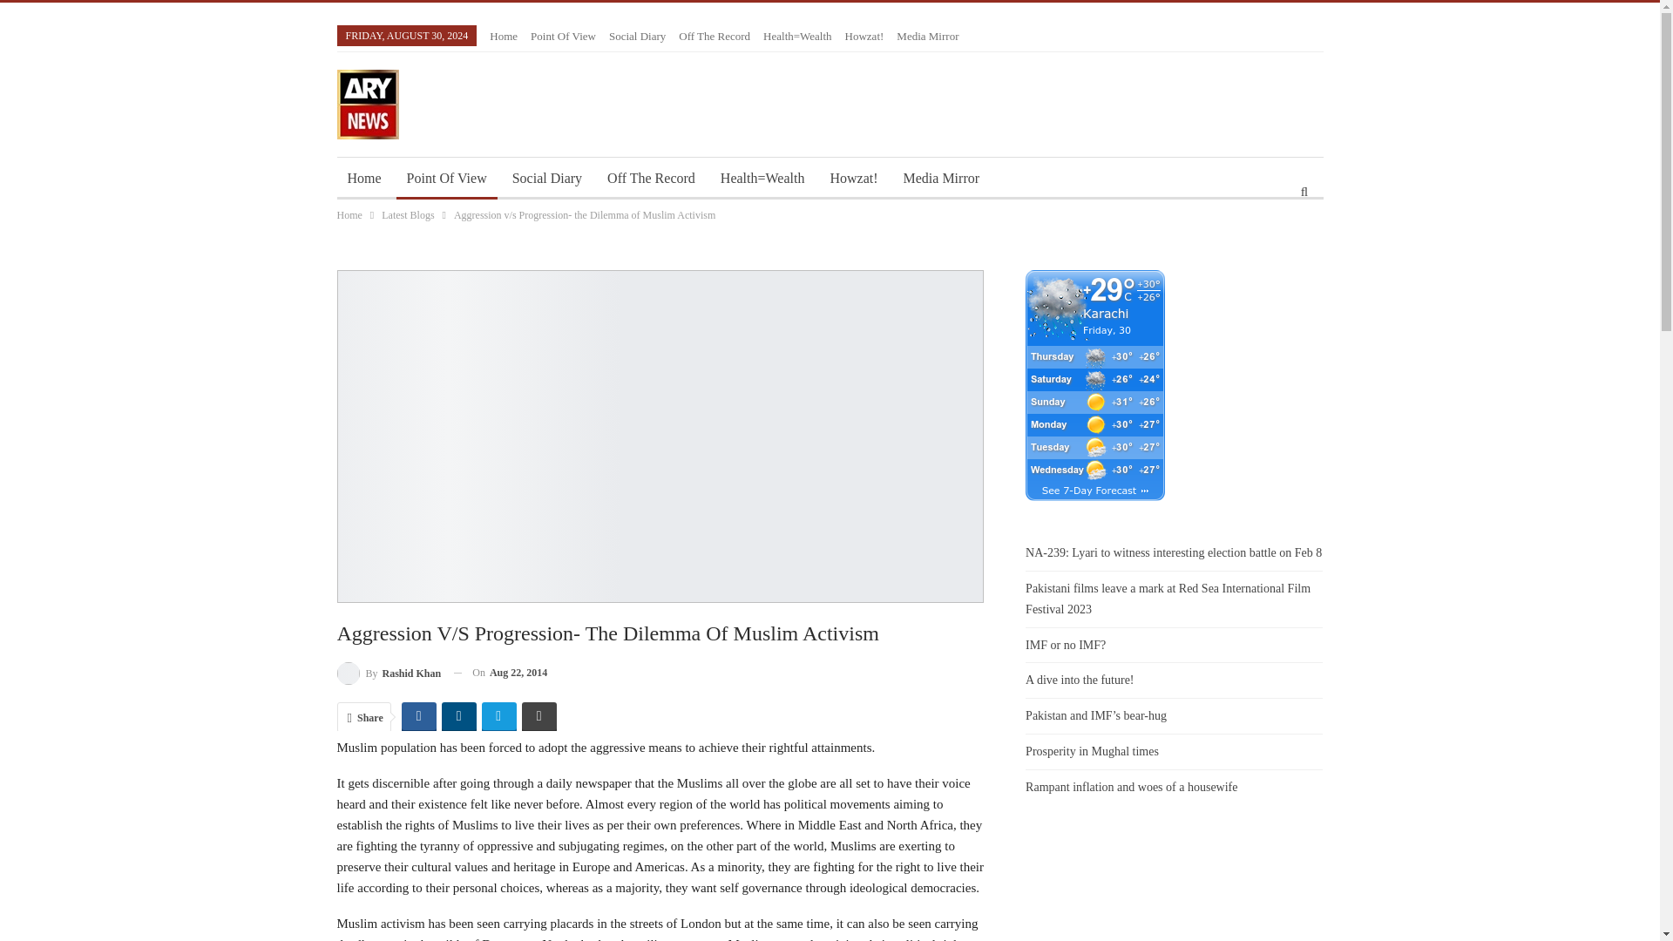 The height and width of the screenshot is (941, 1673). I want to click on Point Of View, so click(563, 35).